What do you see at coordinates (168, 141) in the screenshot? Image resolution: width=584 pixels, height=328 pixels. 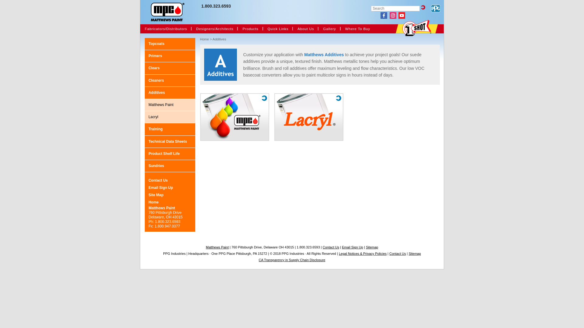 I see `Technical Data Sheets` at bounding box center [168, 141].